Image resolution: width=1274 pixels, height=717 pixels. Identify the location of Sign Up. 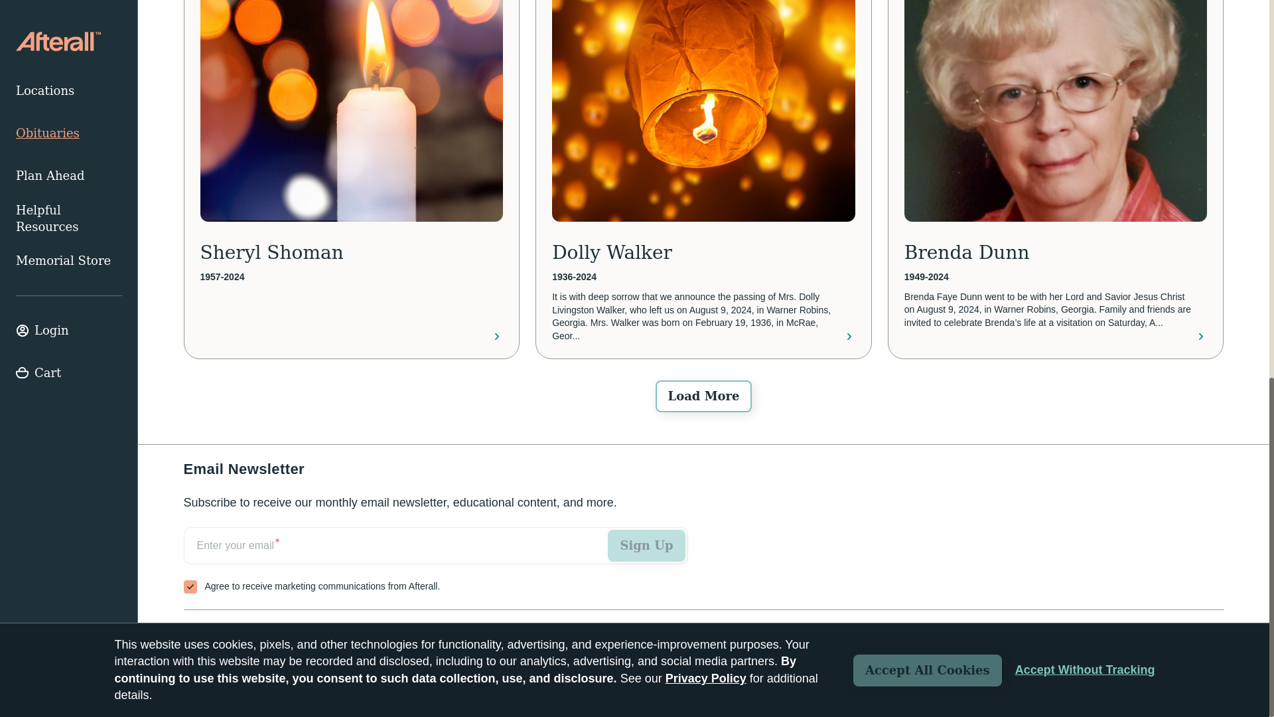
(299, 634).